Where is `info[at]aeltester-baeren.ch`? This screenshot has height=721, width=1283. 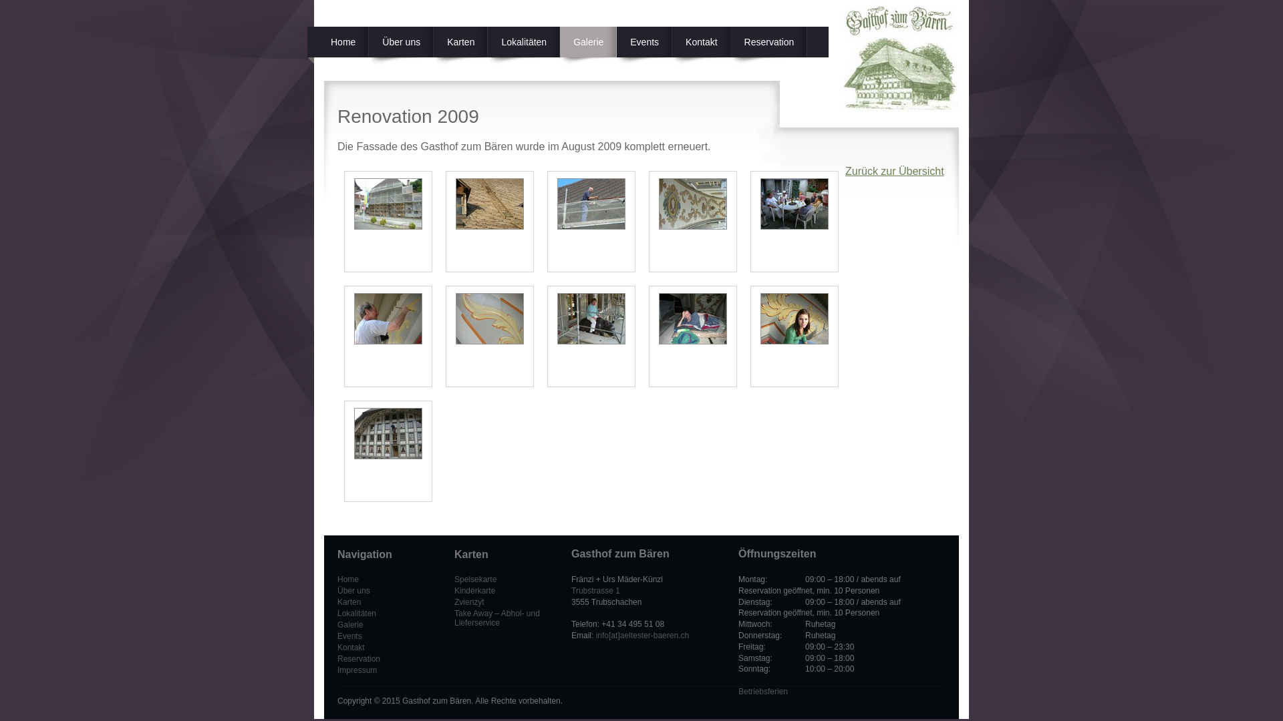 info[at]aeltester-baeren.ch is located at coordinates (643, 636).